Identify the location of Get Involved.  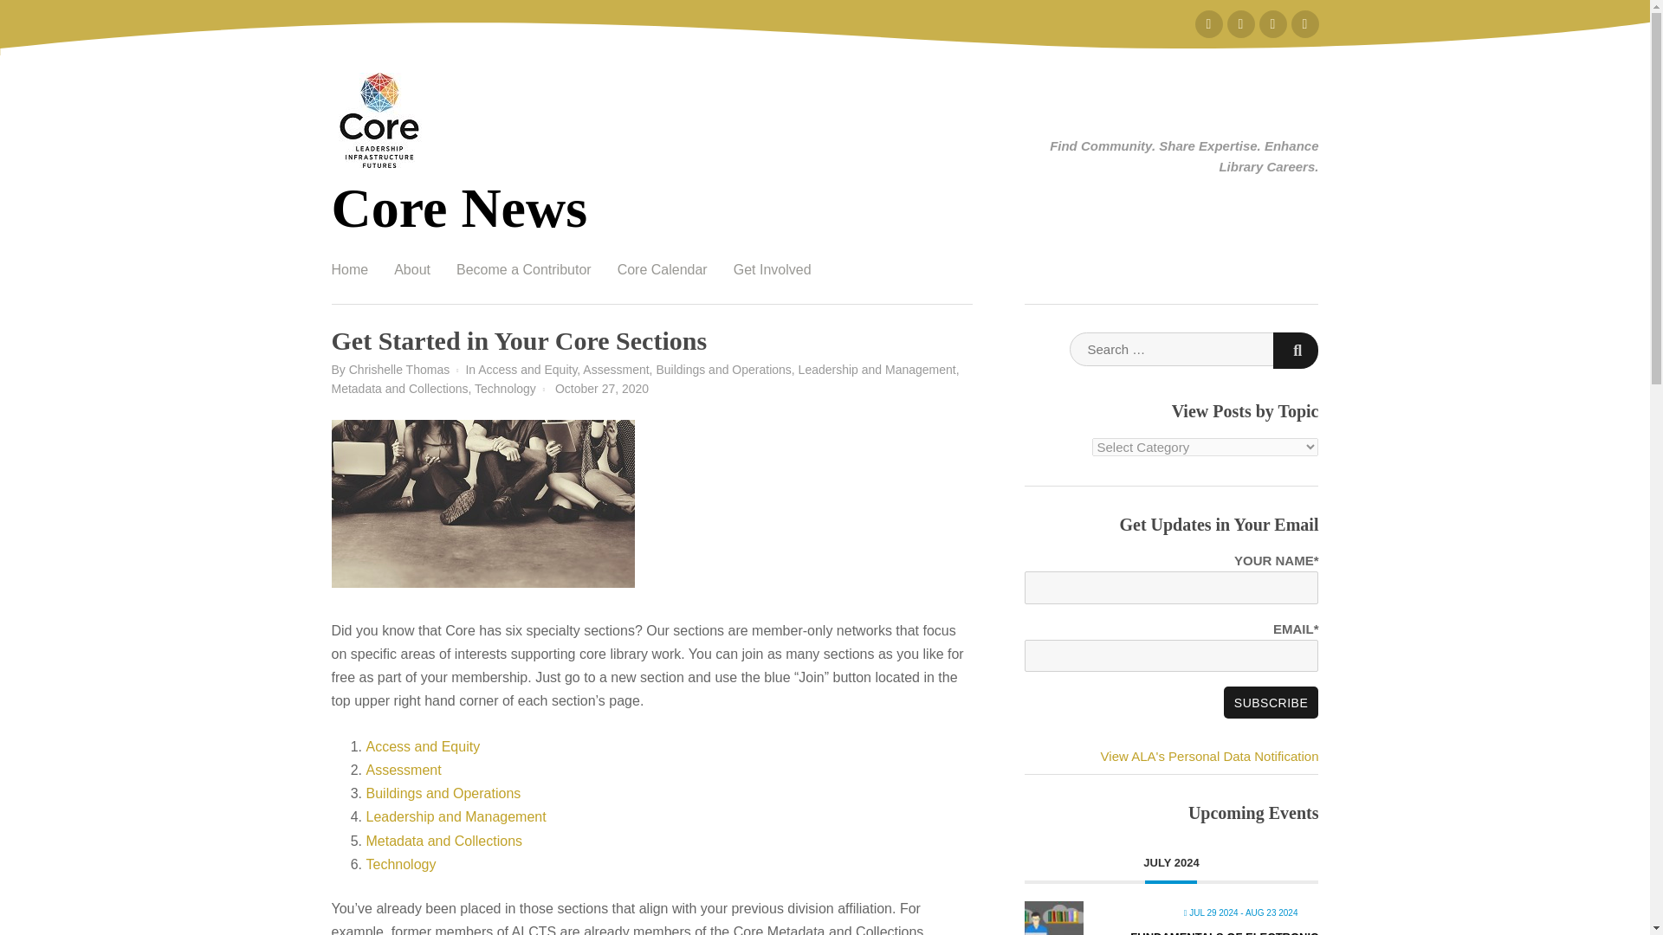
(773, 270).